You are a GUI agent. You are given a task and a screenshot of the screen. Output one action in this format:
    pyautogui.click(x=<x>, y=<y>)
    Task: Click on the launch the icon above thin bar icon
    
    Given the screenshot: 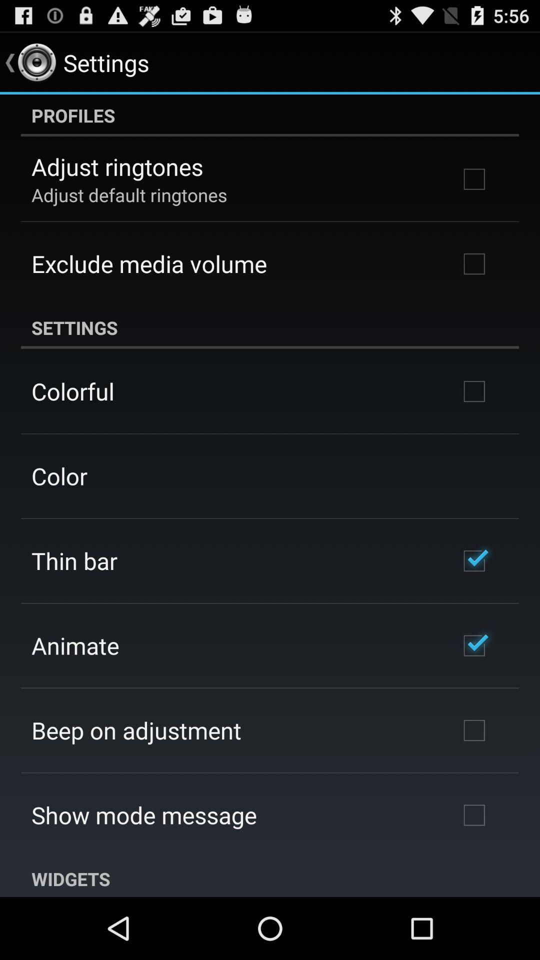 What is the action you would take?
    pyautogui.click(x=59, y=476)
    